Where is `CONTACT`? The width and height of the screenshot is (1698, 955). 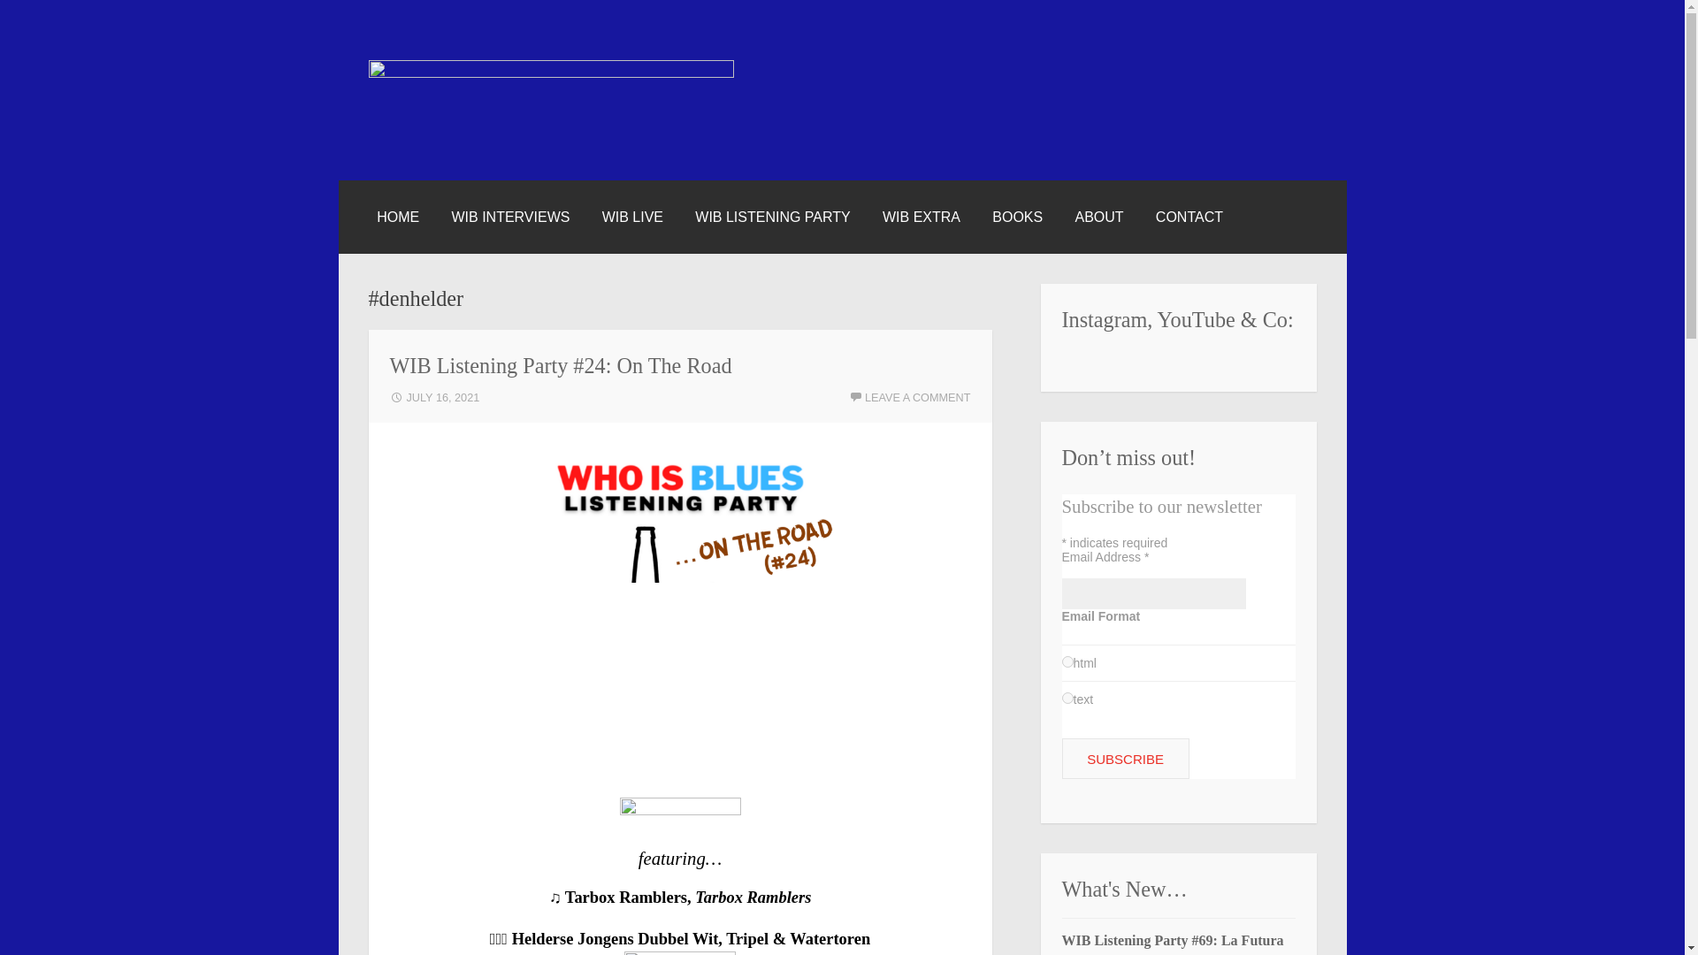 CONTACT is located at coordinates (1189, 218).